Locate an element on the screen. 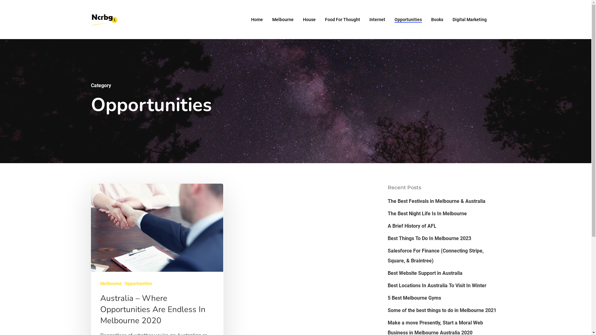 This screenshot has width=596, height=335. The Best Festivals in Melbourne & Australia is located at coordinates (444, 201).